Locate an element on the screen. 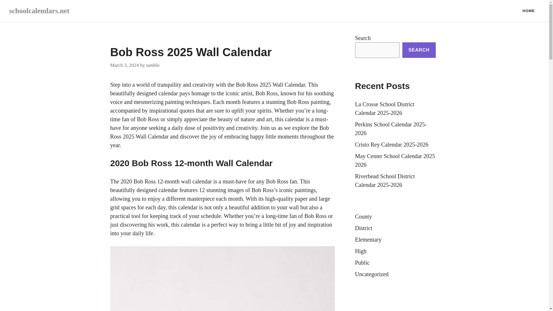 This screenshot has height=311, width=553. SEARCH is located at coordinates (419, 50).